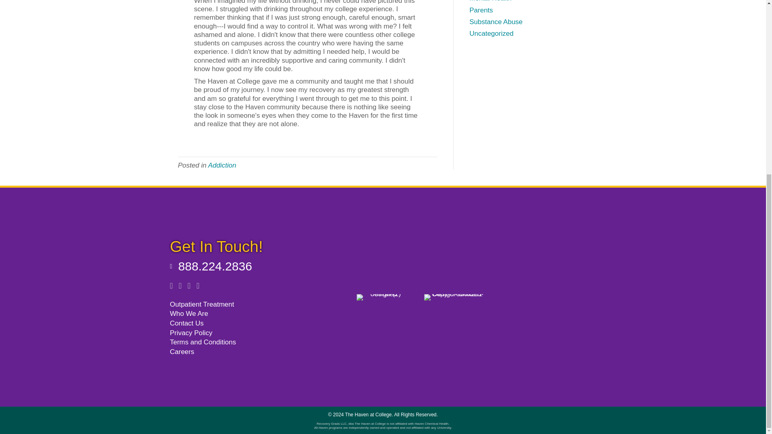  I want to click on Parents, so click(481, 10).